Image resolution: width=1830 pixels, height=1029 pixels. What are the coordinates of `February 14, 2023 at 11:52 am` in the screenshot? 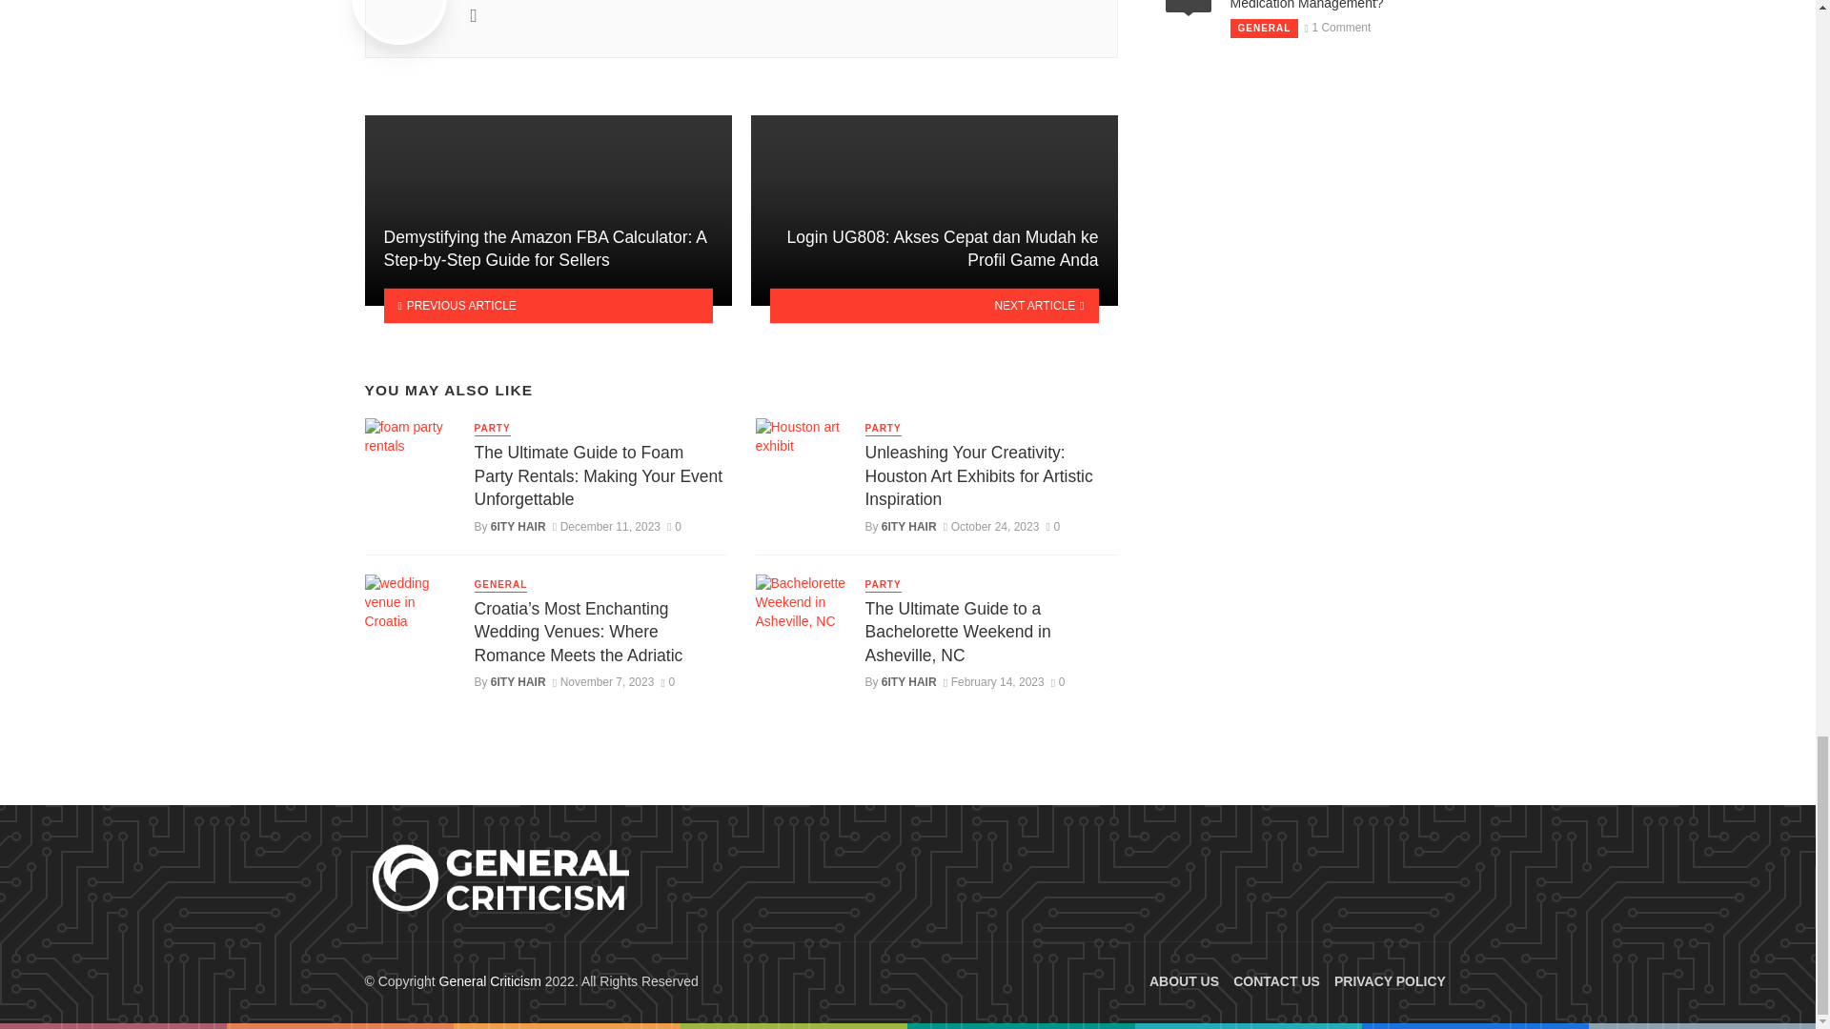 It's located at (994, 681).